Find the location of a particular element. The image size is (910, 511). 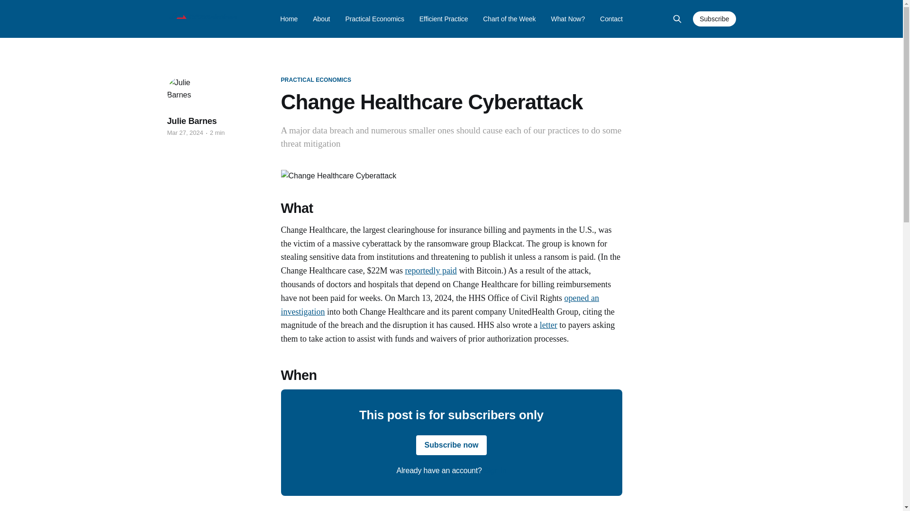

Practical Economics is located at coordinates (374, 19).